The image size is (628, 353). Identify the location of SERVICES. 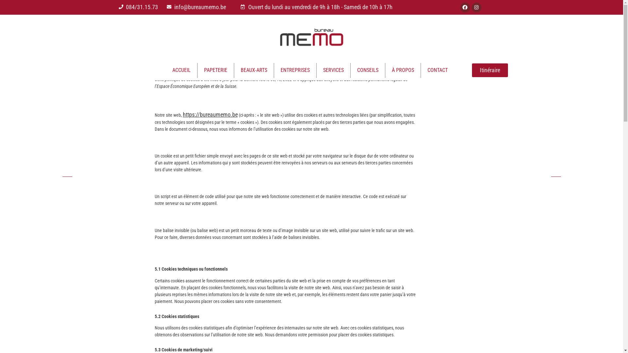
(330, 65).